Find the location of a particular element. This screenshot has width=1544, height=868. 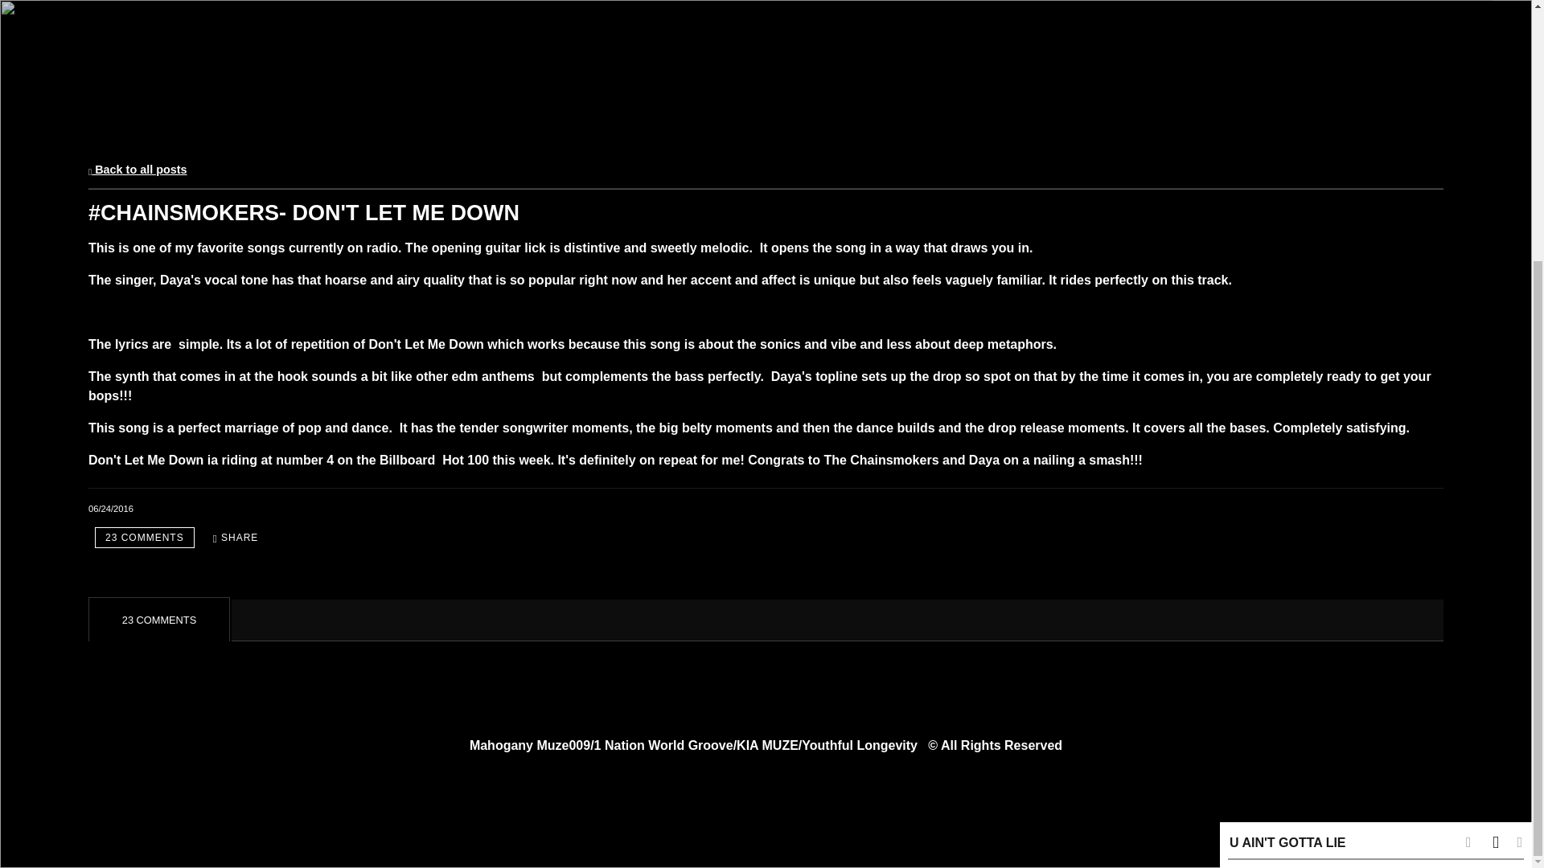

June 24, 2016 20:19 is located at coordinates (110, 509).